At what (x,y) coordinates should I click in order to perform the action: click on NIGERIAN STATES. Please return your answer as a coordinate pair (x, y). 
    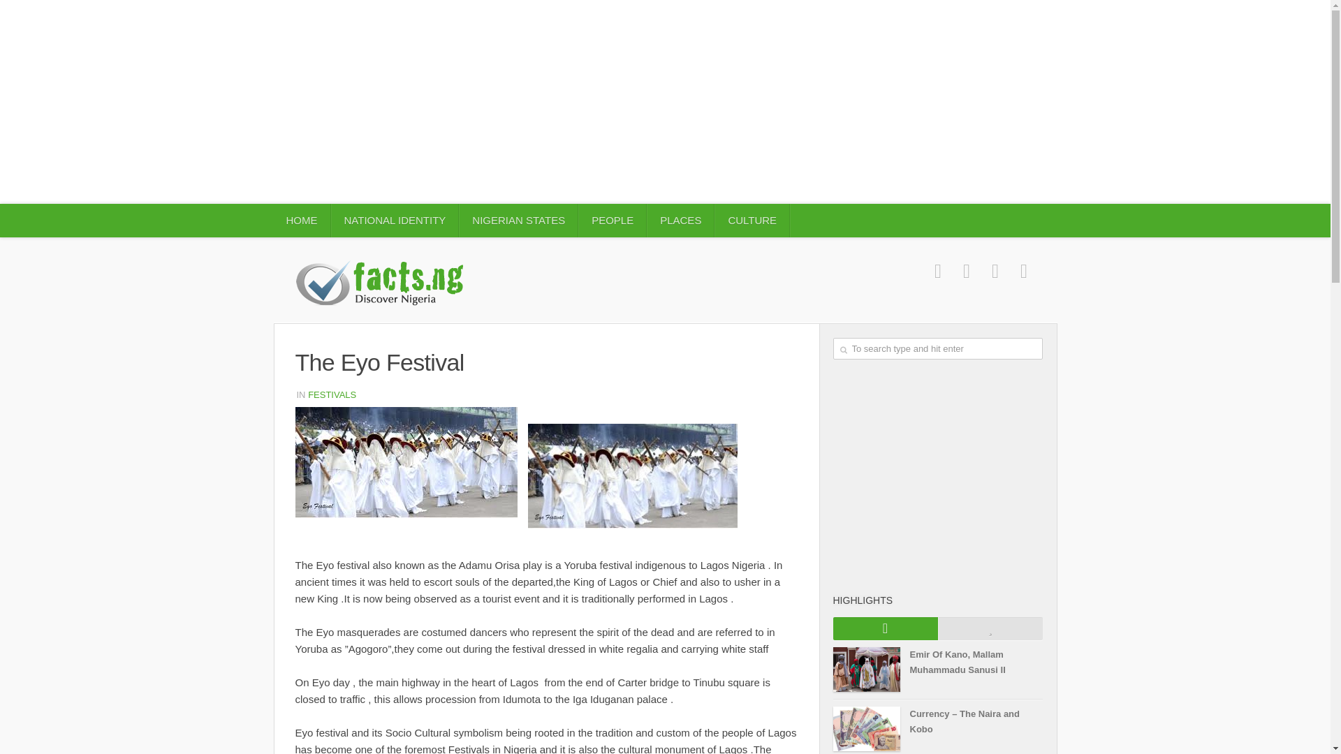
    Looking at the image, I should click on (518, 221).